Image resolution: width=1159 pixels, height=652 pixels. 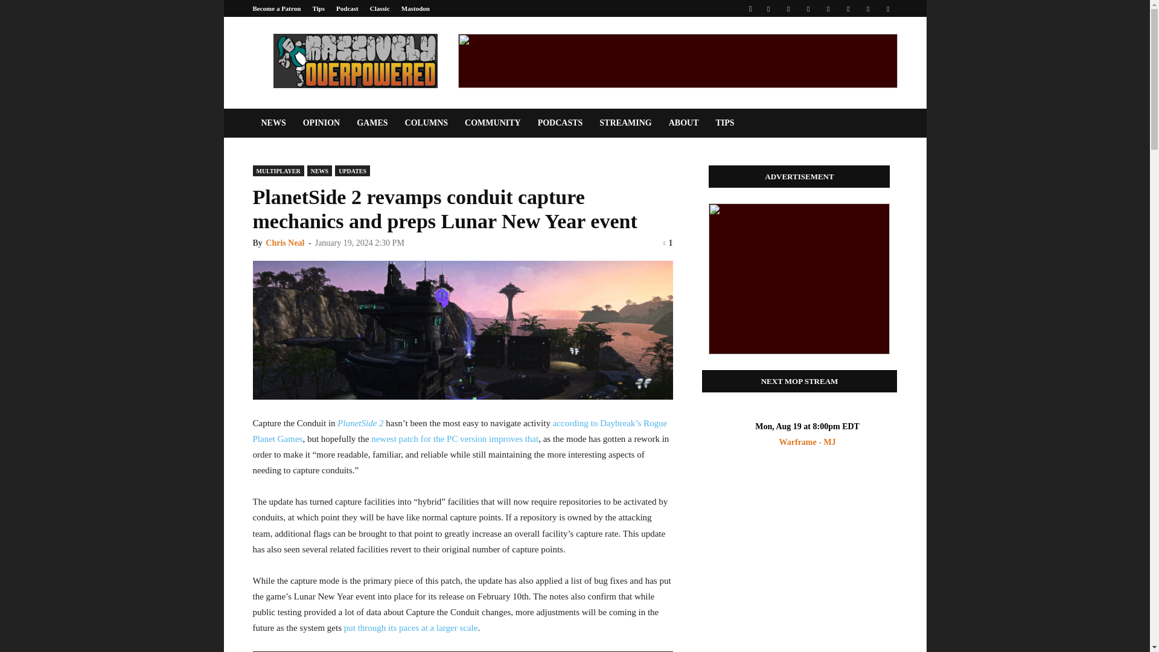 I want to click on MassivelyOP.com, so click(x=354, y=60).